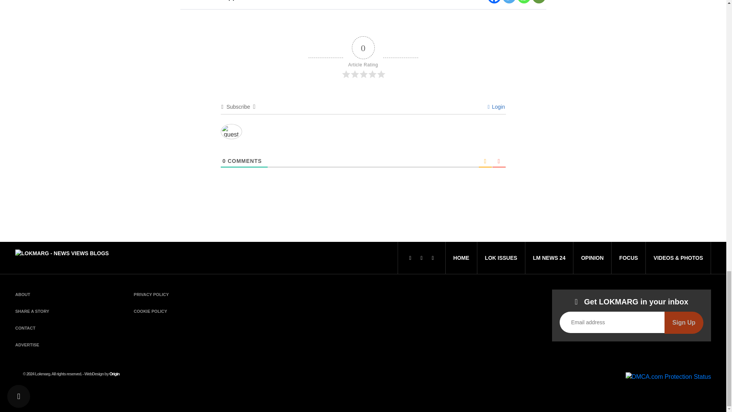  What do you see at coordinates (496, 107) in the screenshot?
I see `Login` at bounding box center [496, 107].